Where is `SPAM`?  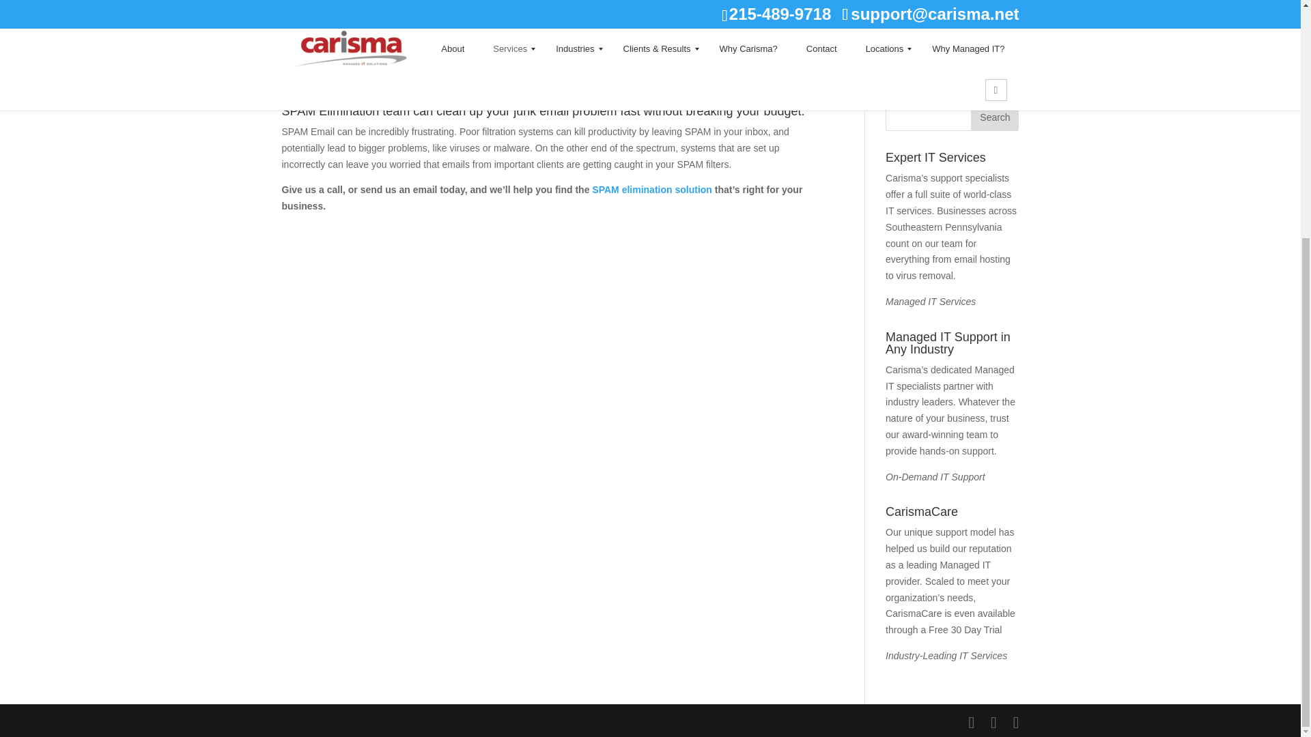
SPAM is located at coordinates (651, 190).